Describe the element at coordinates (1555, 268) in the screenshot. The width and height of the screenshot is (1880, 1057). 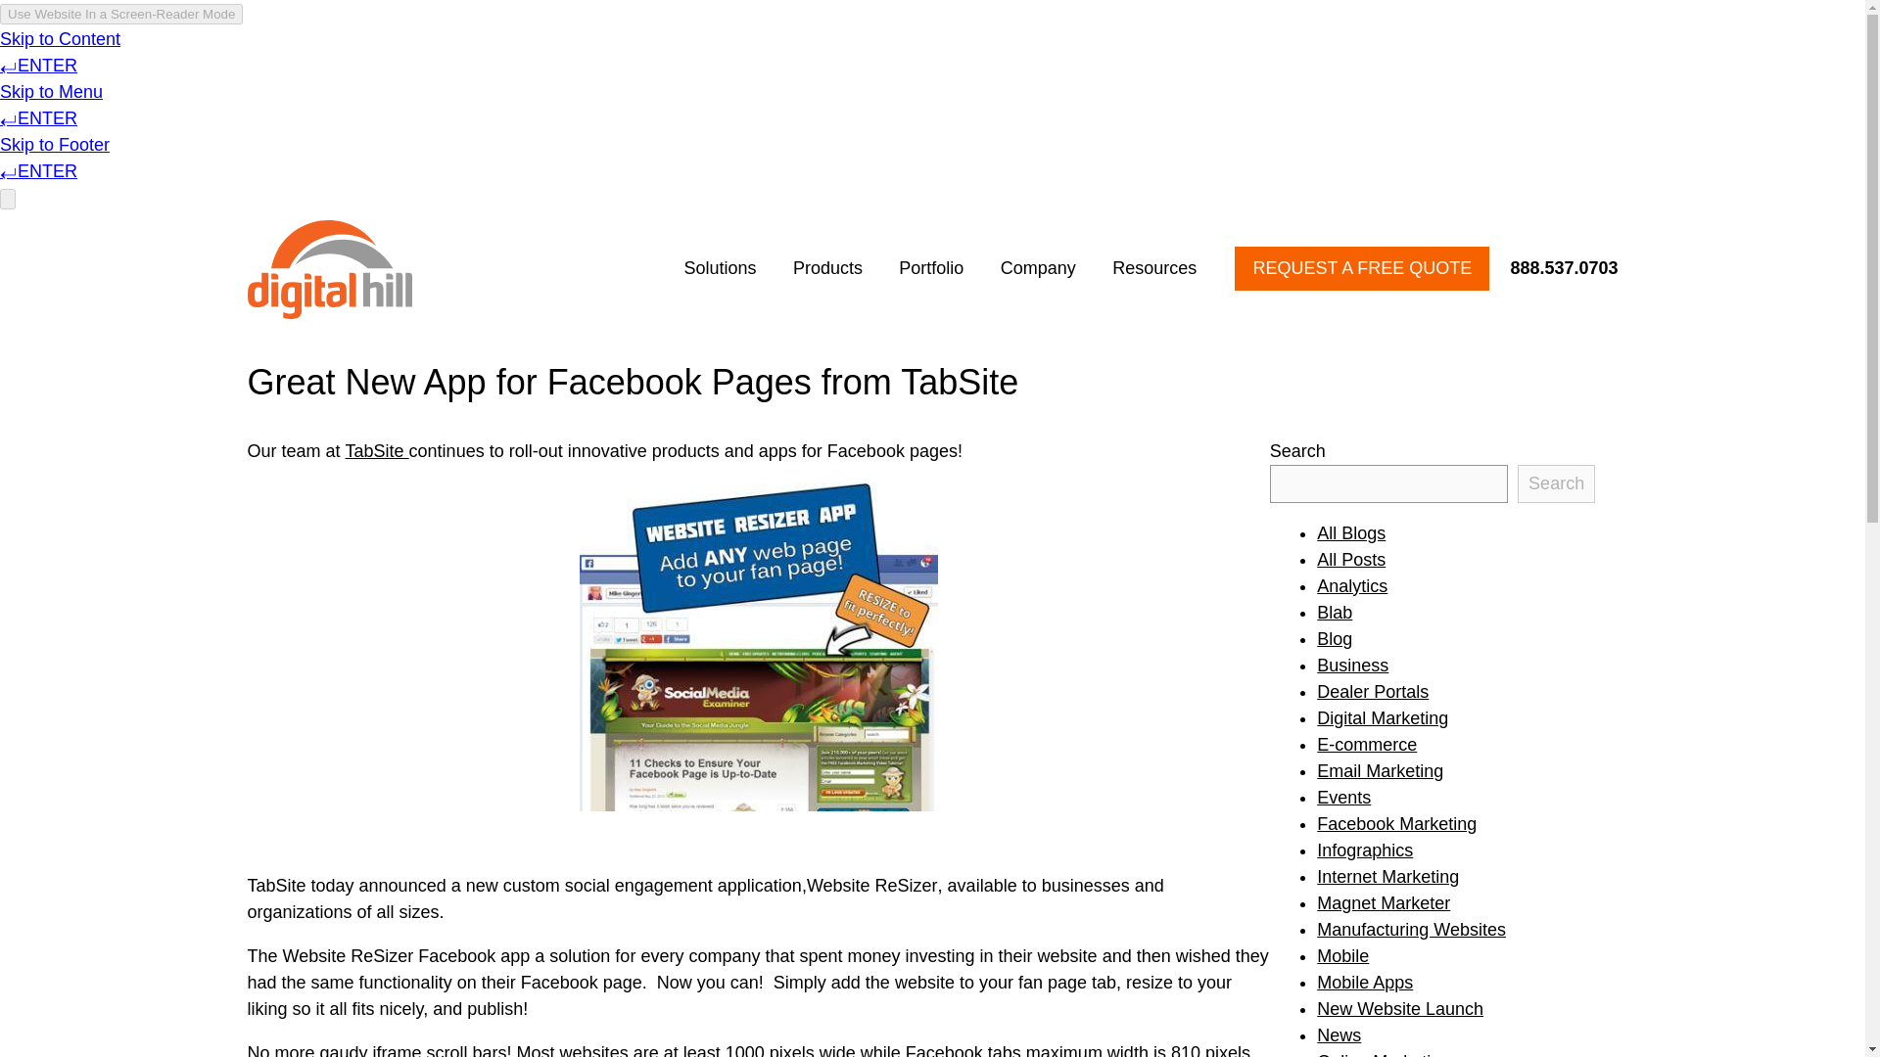
I see `888.537.0703` at that location.